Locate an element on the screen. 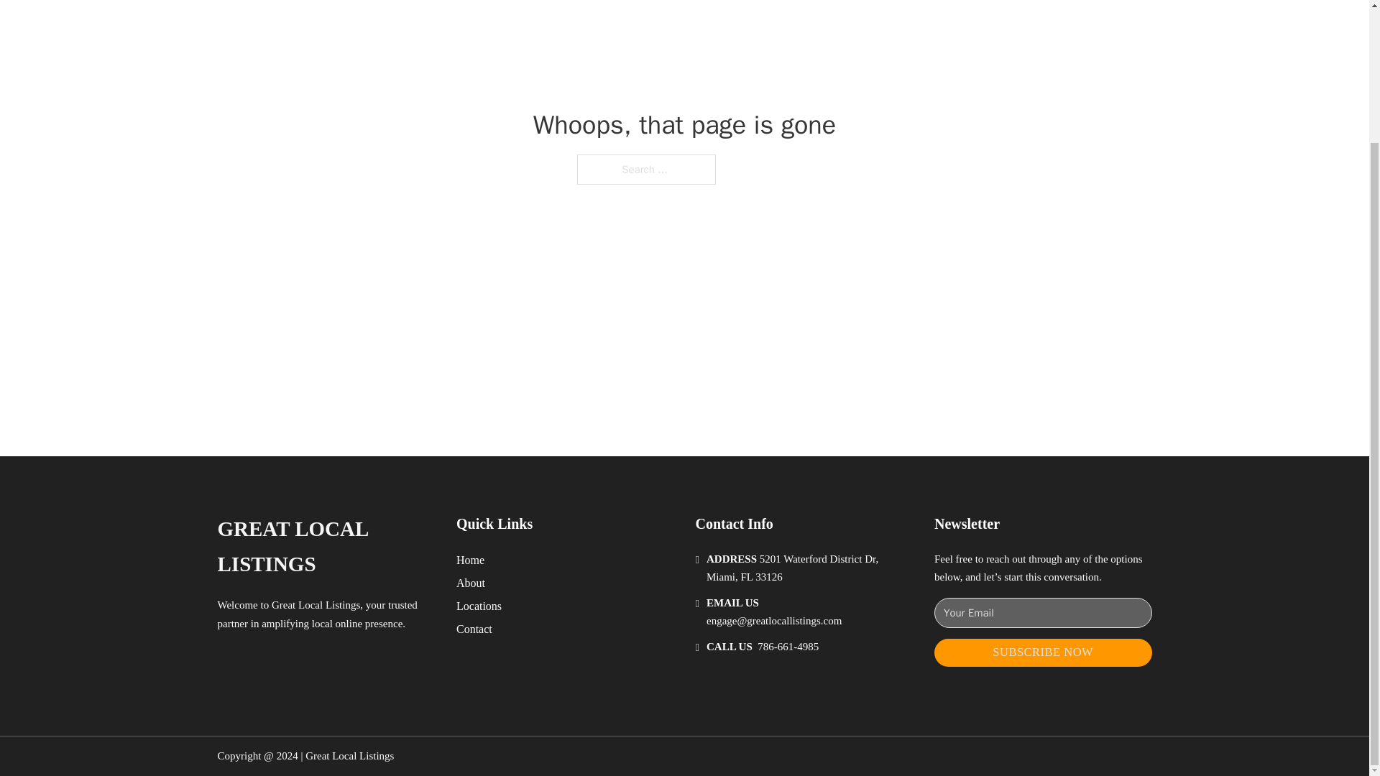 The width and height of the screenshot is (1380, 776). Home is located at coordinates (470, 559).